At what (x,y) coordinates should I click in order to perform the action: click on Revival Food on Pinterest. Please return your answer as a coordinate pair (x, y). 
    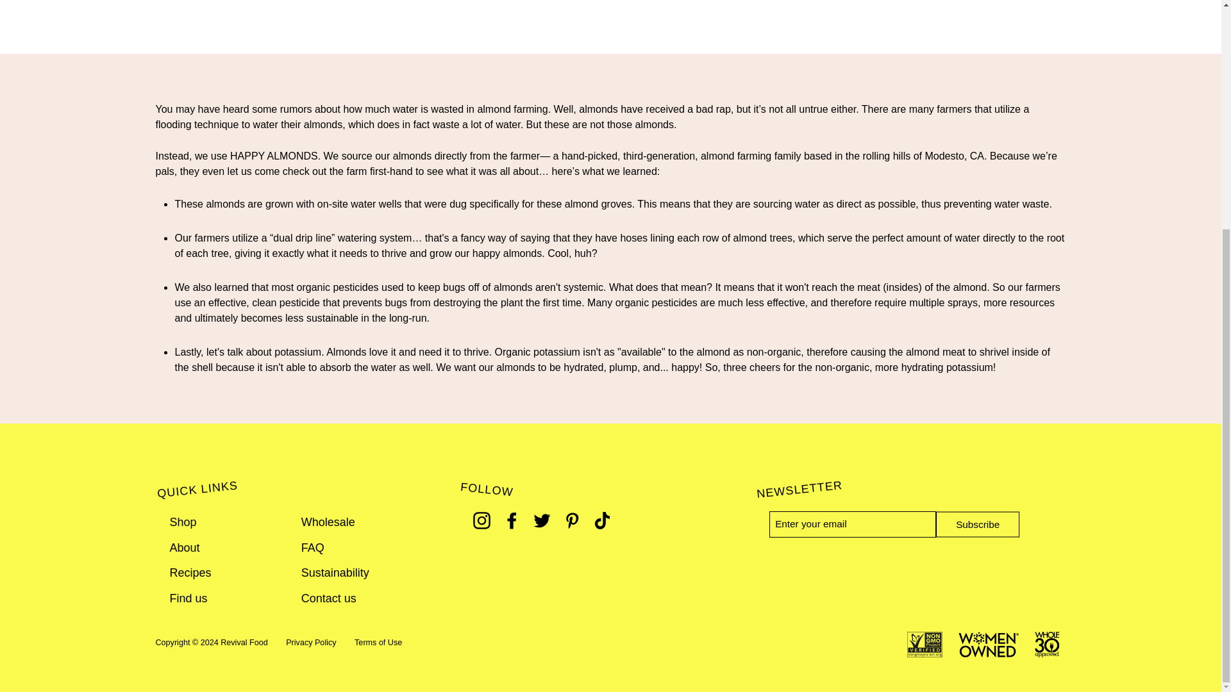
    Looking at the image, I should click on (572, 520).